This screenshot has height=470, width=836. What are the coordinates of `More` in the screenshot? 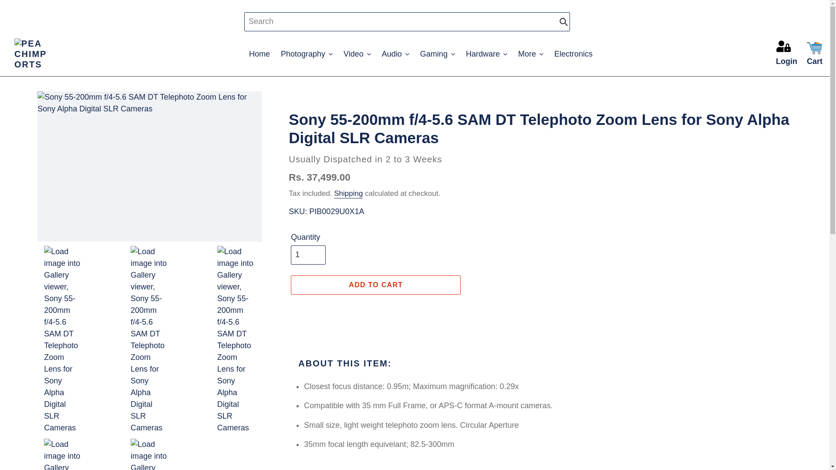 It's located at (530, 54).